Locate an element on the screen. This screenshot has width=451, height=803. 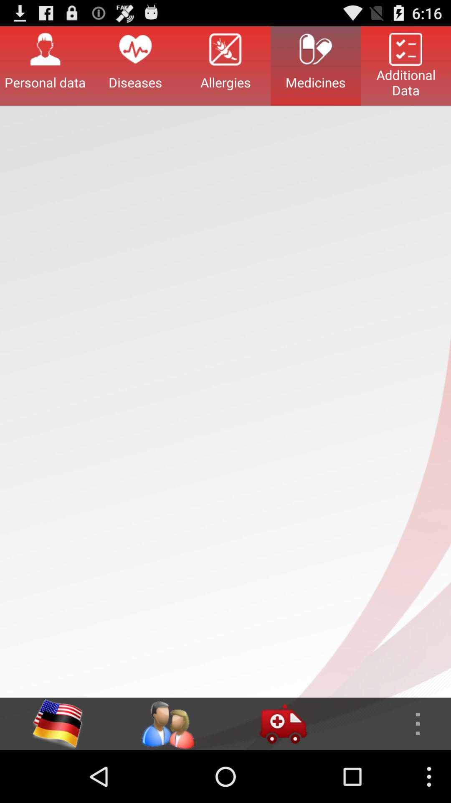
open the item next to the allergies is located at coordinates (316, 66).